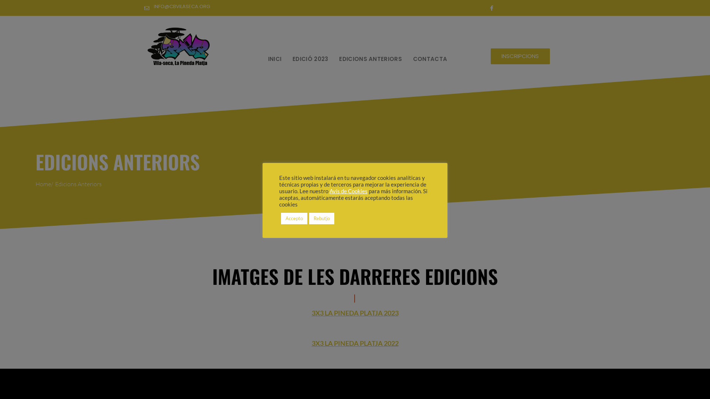  Describe the element at coordinates (294, 219) in the screenshot. I see `Accepto` at that location.